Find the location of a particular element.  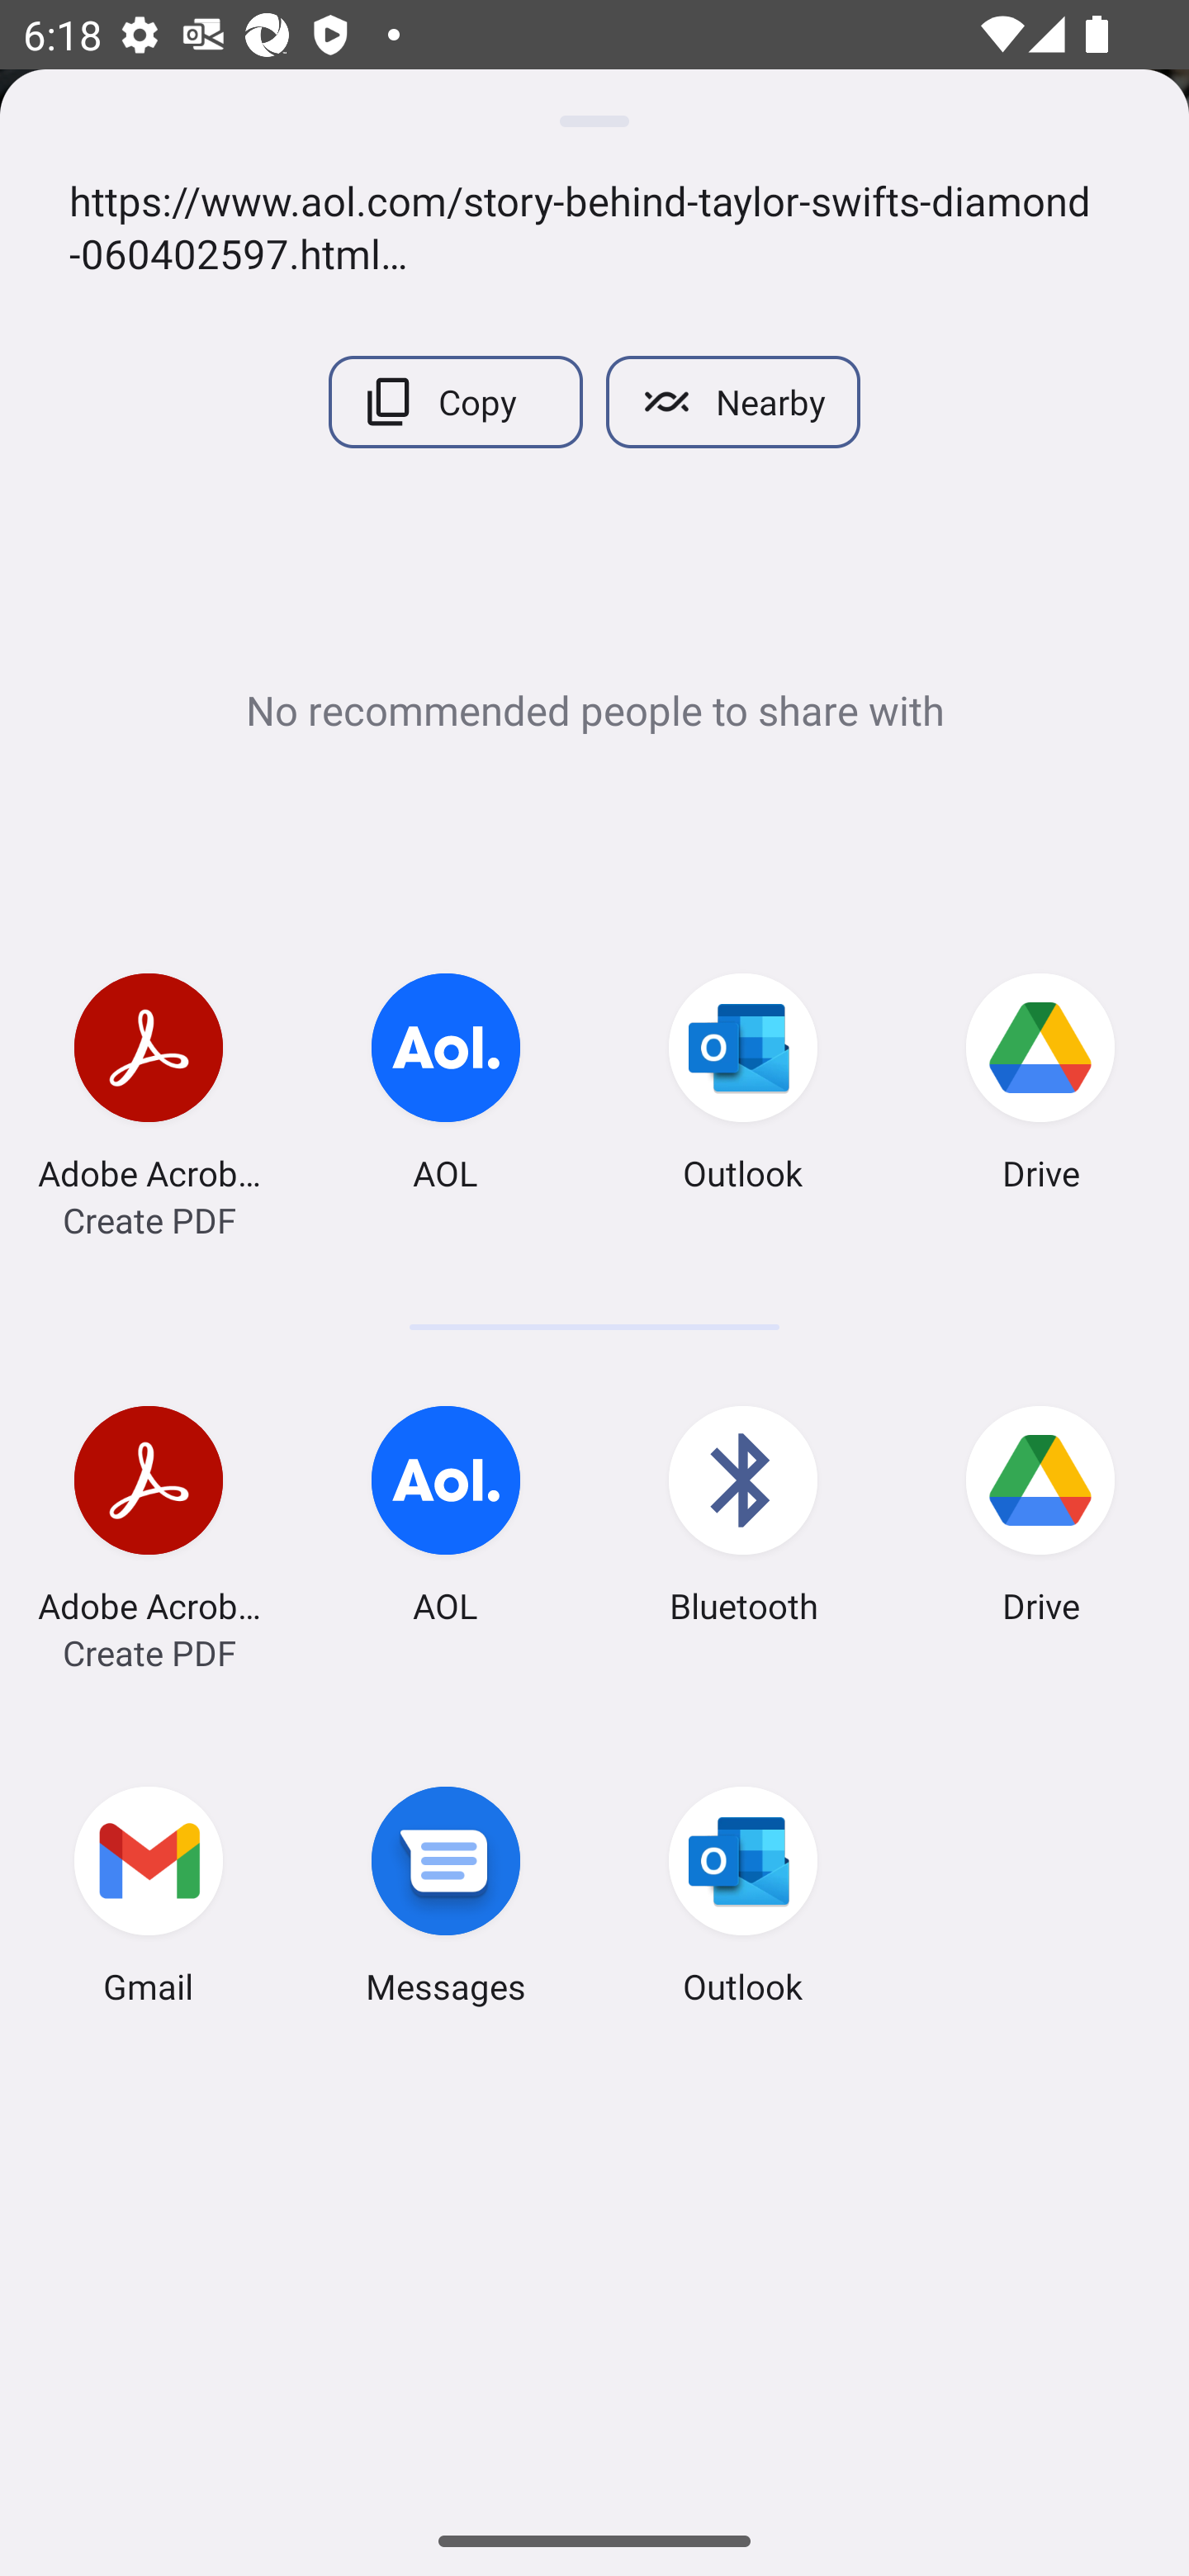

Messages is located at coordinates (446, 1901).